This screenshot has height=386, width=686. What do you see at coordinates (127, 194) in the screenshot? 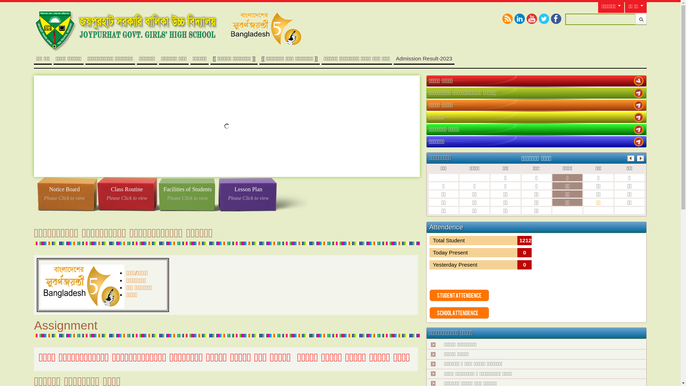
I see `Class Routine
Please Click to view` at bounding box center [127, 194].